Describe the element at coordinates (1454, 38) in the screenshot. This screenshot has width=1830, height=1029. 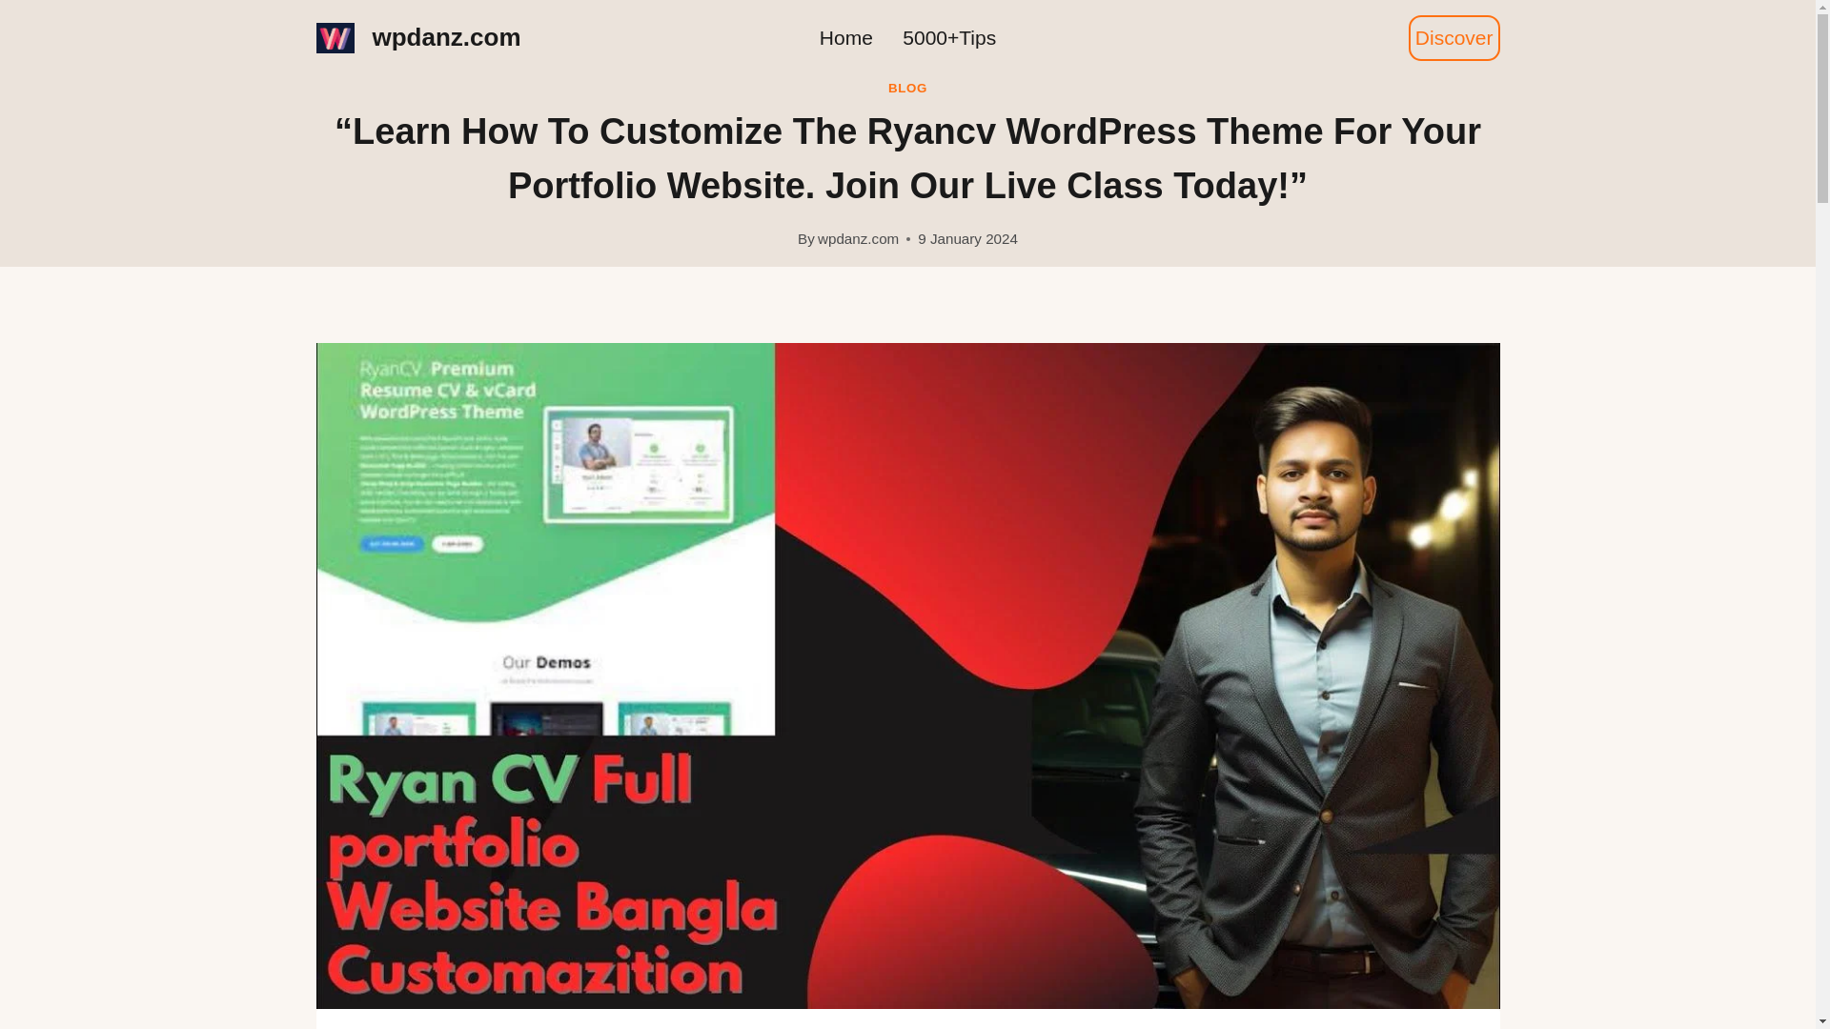
I see `Discover` at that location.